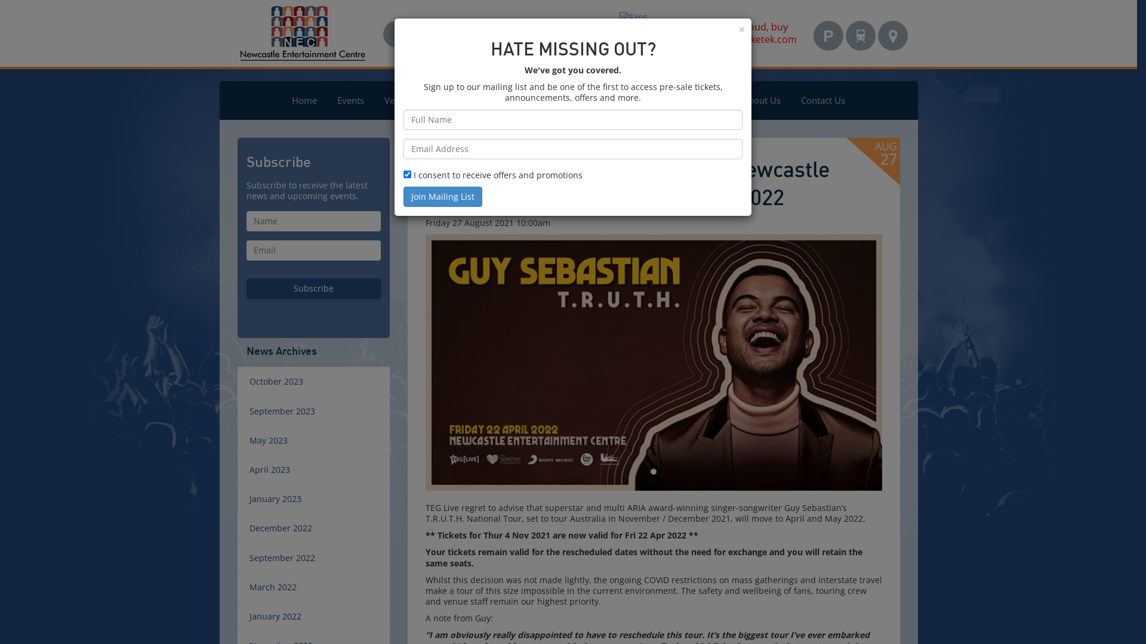 This screenshot has height=644, width=1146. Describe the element at coordinates (313, 289) in the screenshot. I see `Subscribe` at that location.